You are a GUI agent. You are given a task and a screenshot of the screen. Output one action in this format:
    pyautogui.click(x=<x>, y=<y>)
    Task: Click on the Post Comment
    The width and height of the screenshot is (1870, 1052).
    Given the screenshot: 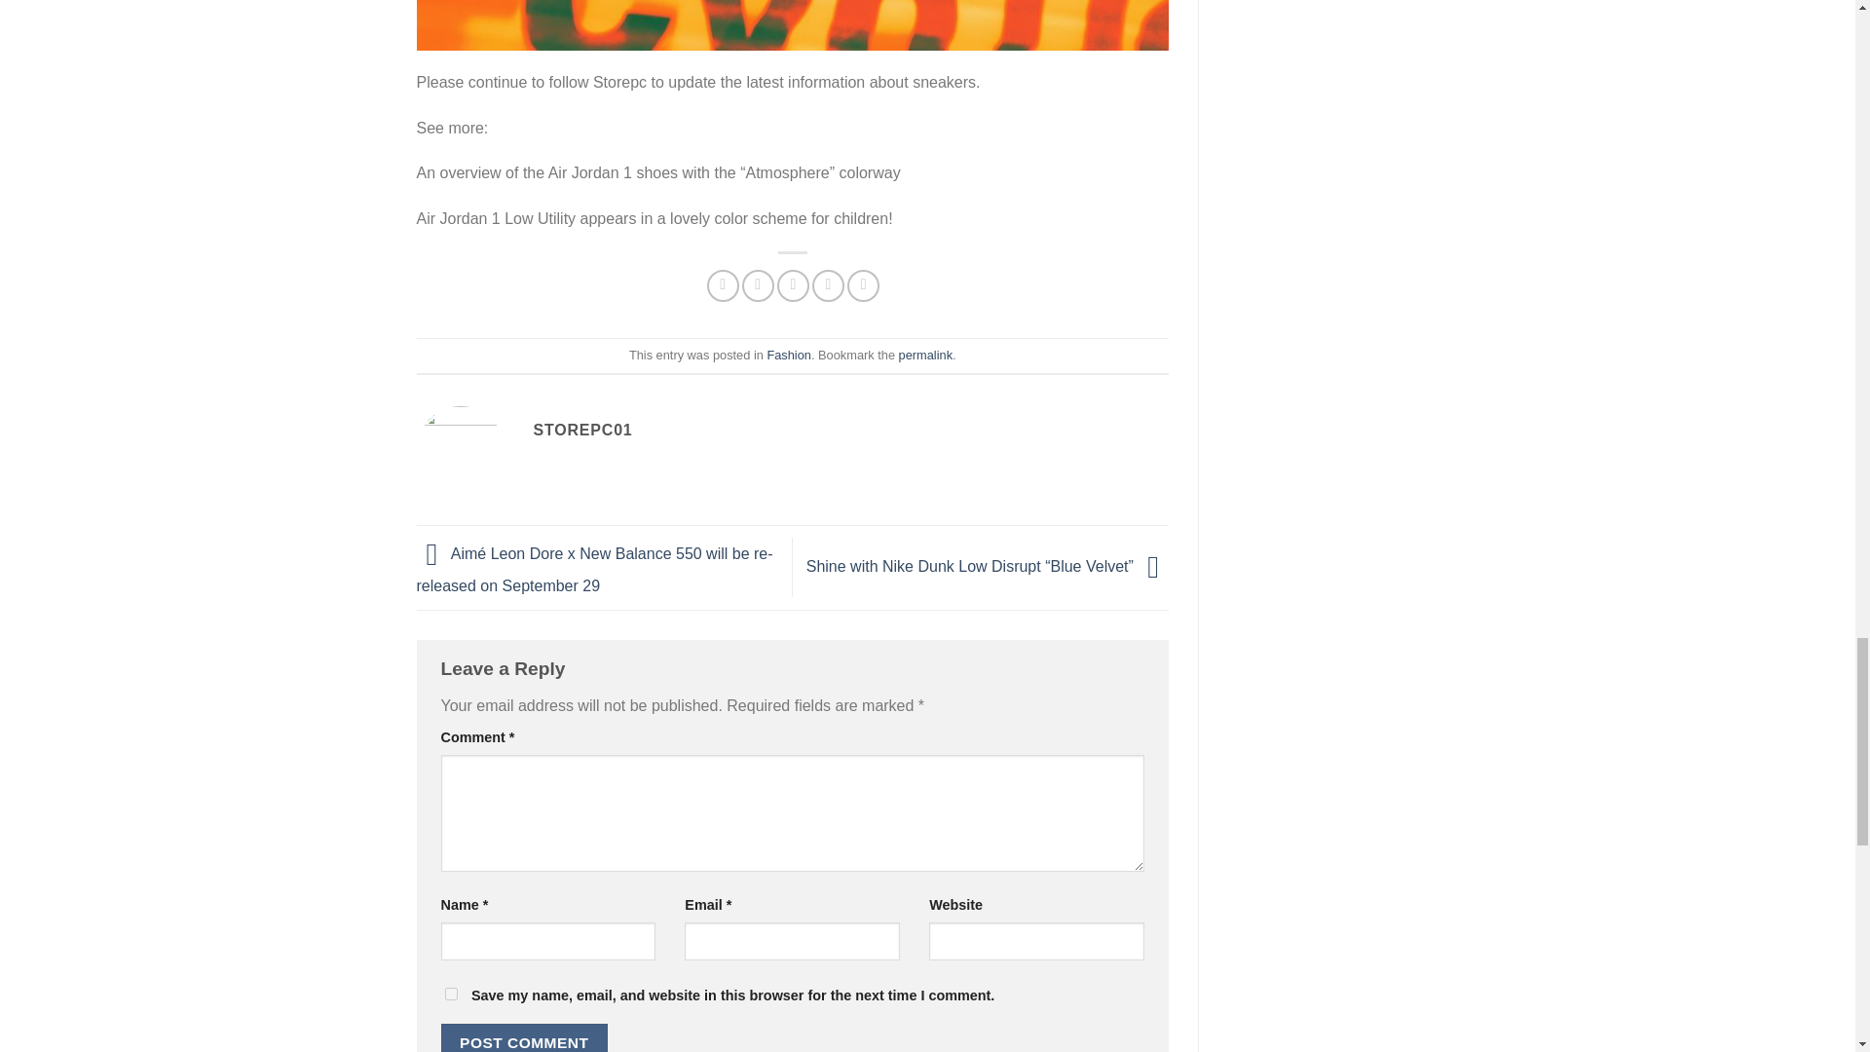 What is the action you would take?
    pyautogui.click(x=524, y=1037)
    